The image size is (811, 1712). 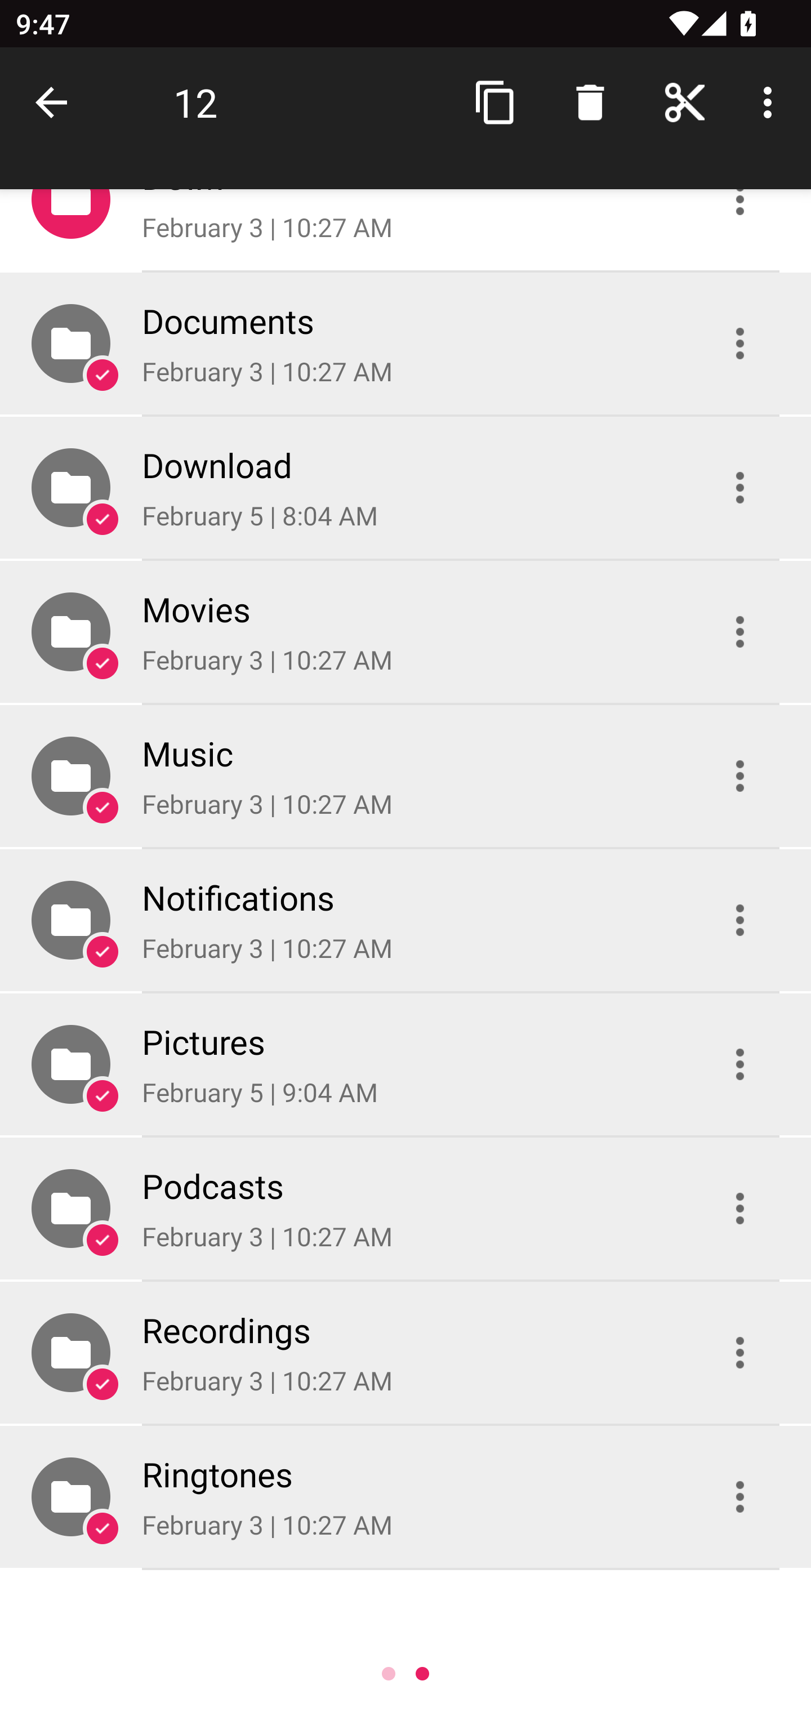 I want to click on Notifications February 3 | 10:27 AM, so click(x=405, y=920).